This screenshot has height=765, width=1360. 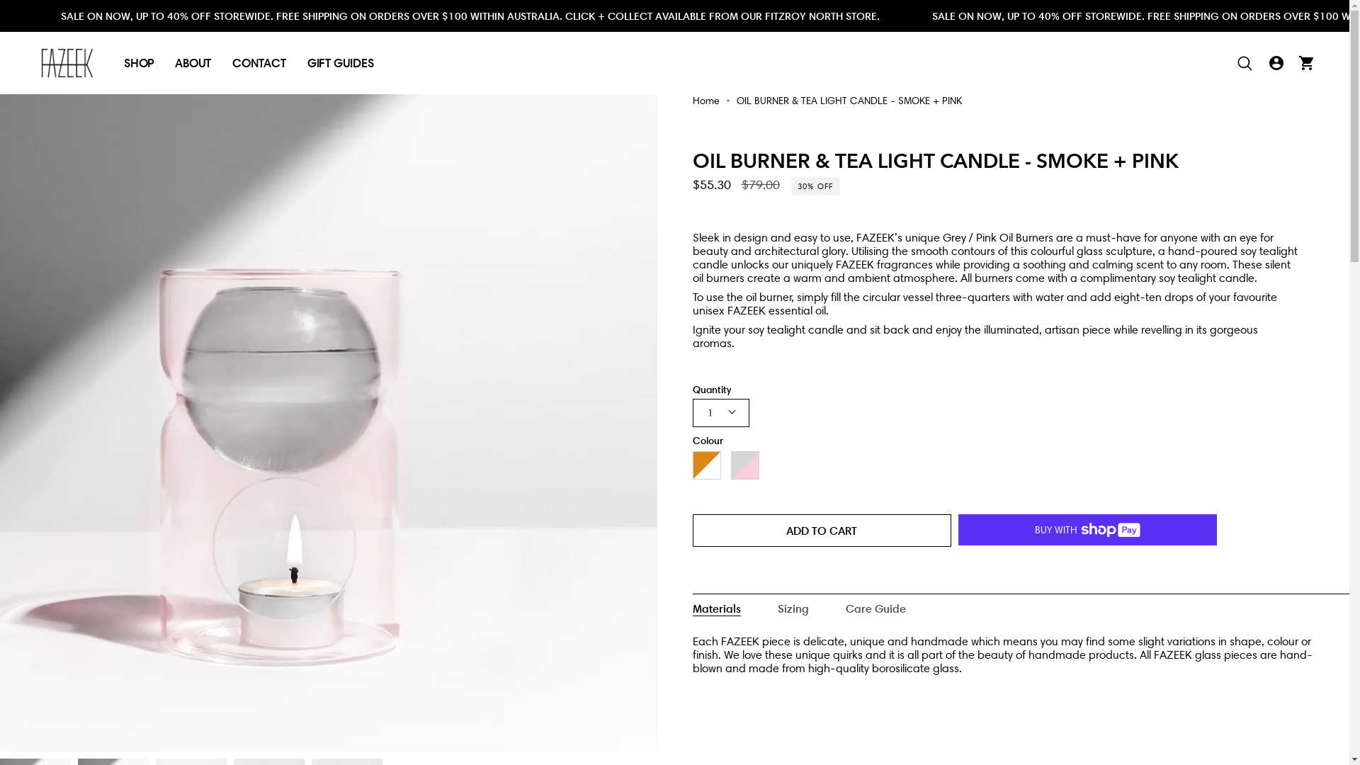 I want to click on 1, so click(x=721, y=413).